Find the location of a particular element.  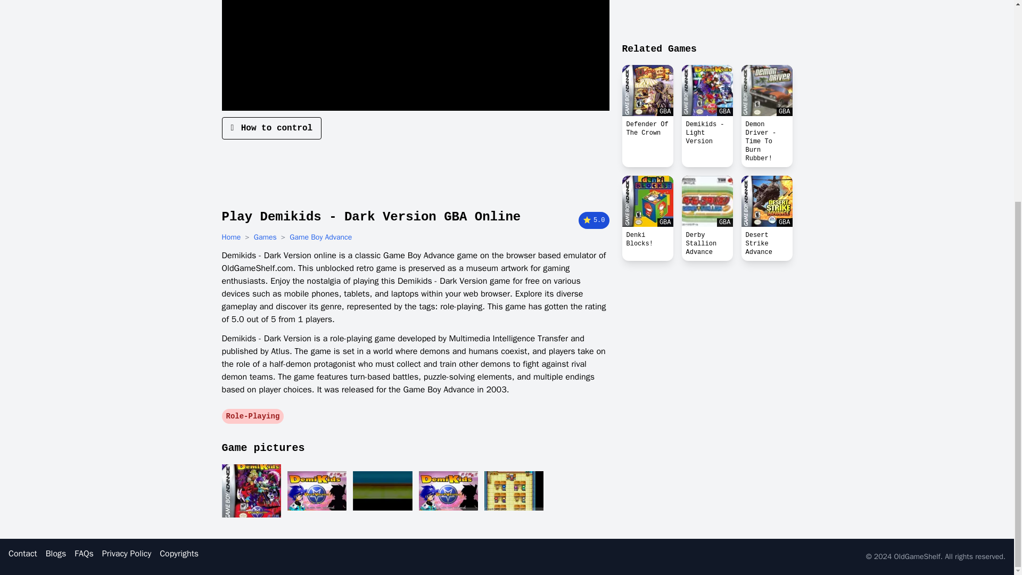

FAQs is located at coordinates (84, 554).